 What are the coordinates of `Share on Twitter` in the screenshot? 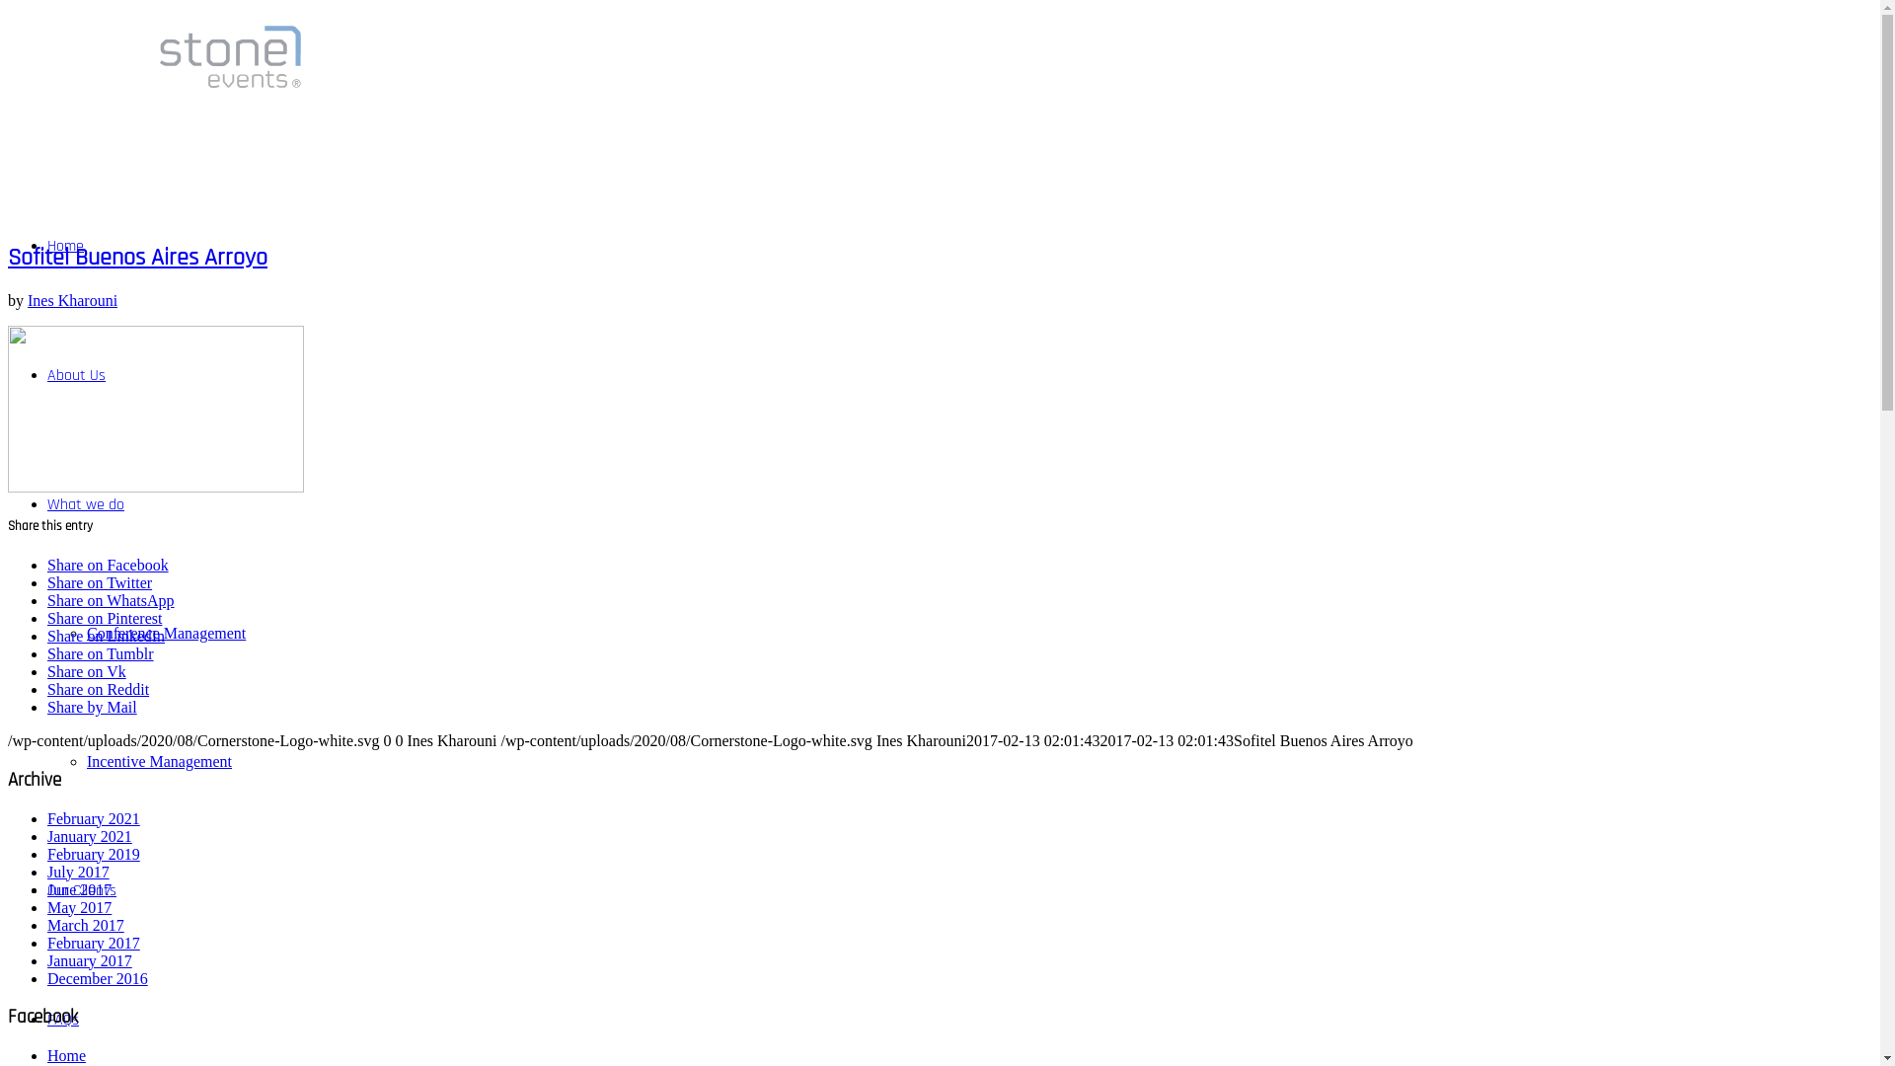 It's located at (100, 582).